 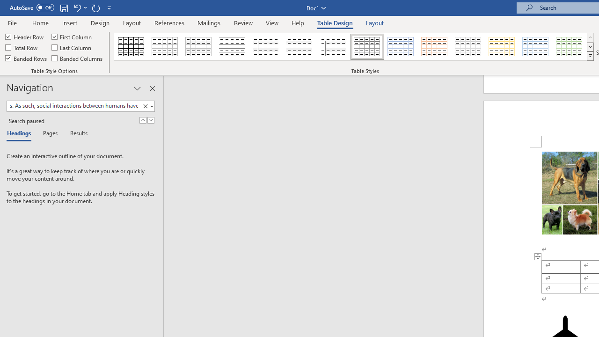 I want to click on Repeat Style, so click(x=95, y=7).